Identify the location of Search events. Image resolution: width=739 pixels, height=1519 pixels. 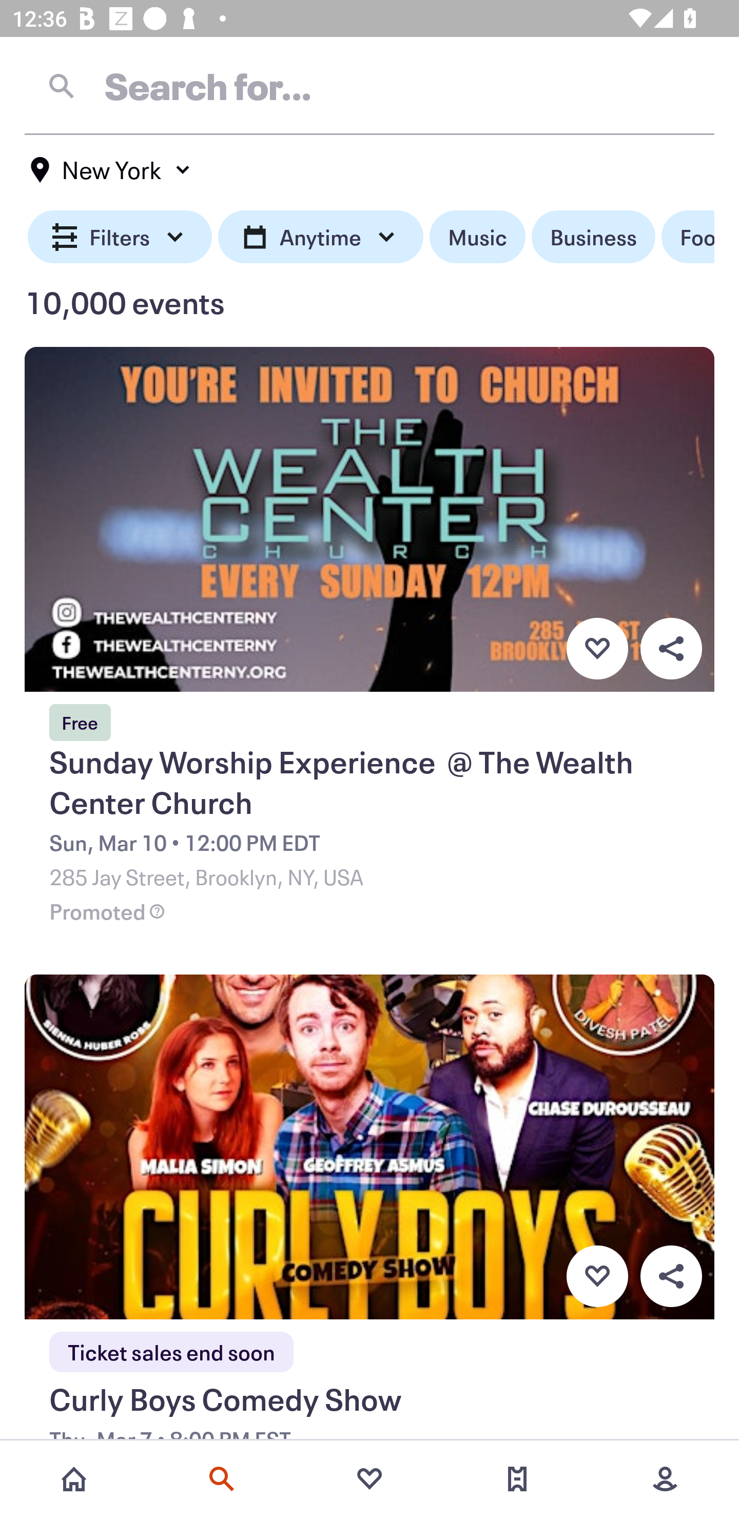
(222, 1479).